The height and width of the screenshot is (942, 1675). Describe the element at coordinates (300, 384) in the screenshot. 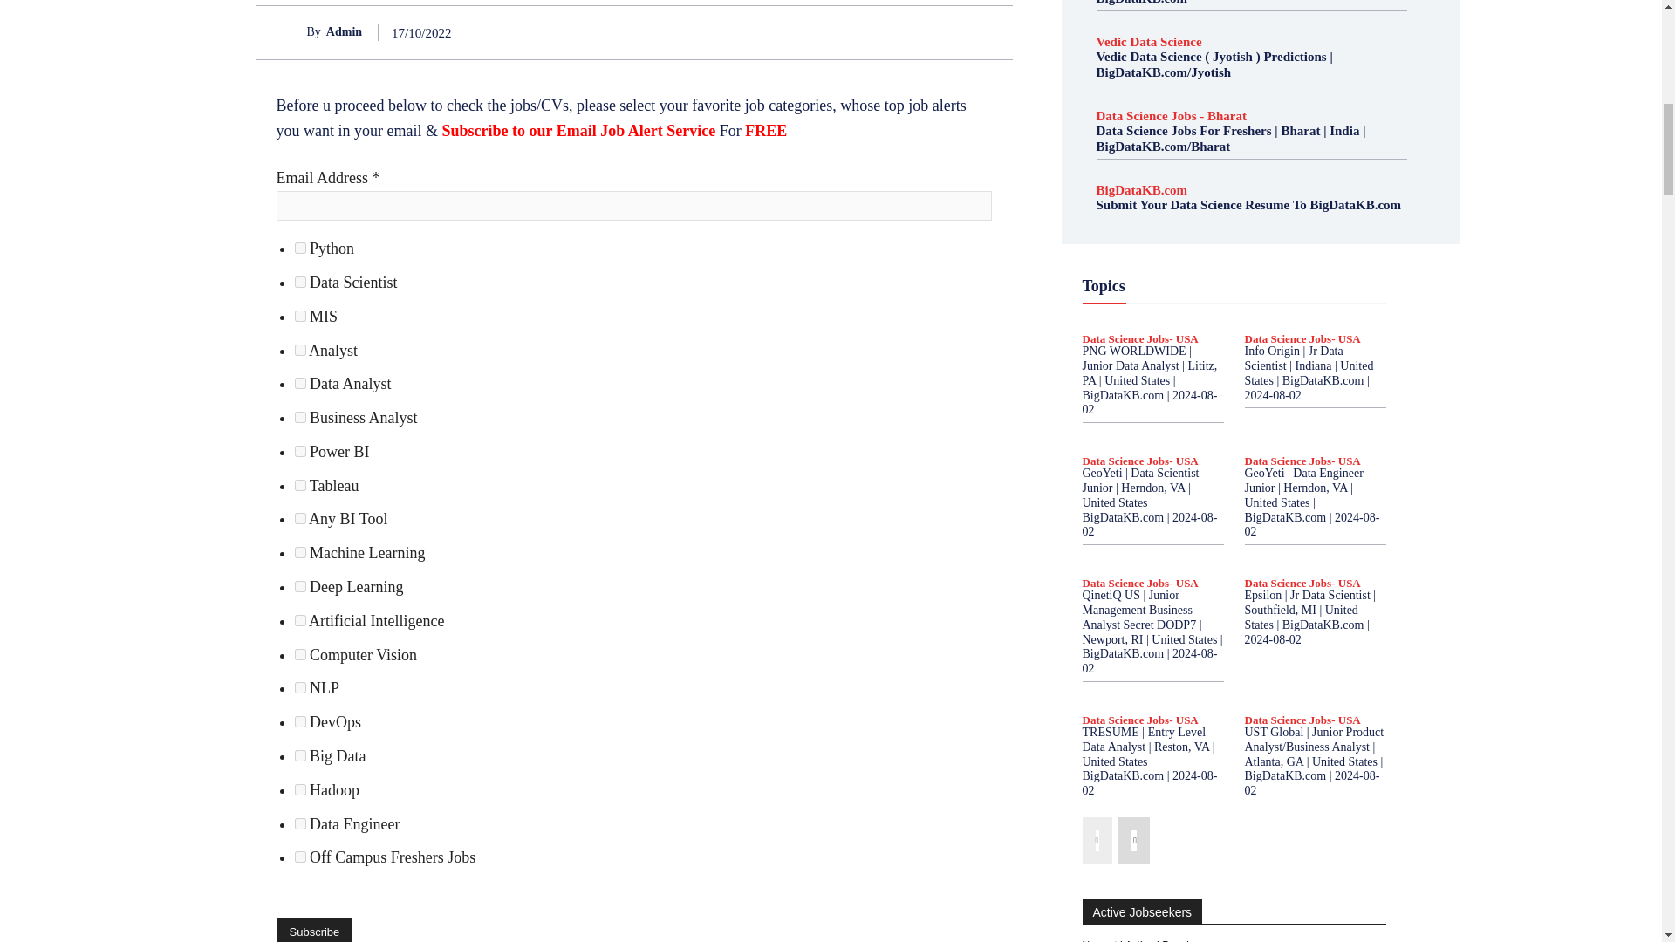

I see `16` at that location.